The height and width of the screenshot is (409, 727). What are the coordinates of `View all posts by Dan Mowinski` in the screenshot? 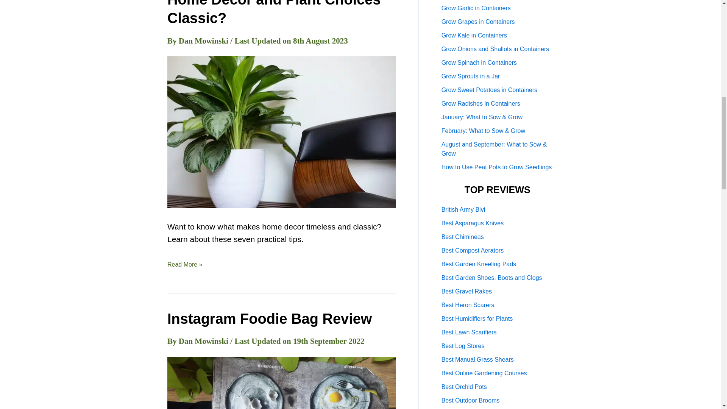 It's located at (204, 41).